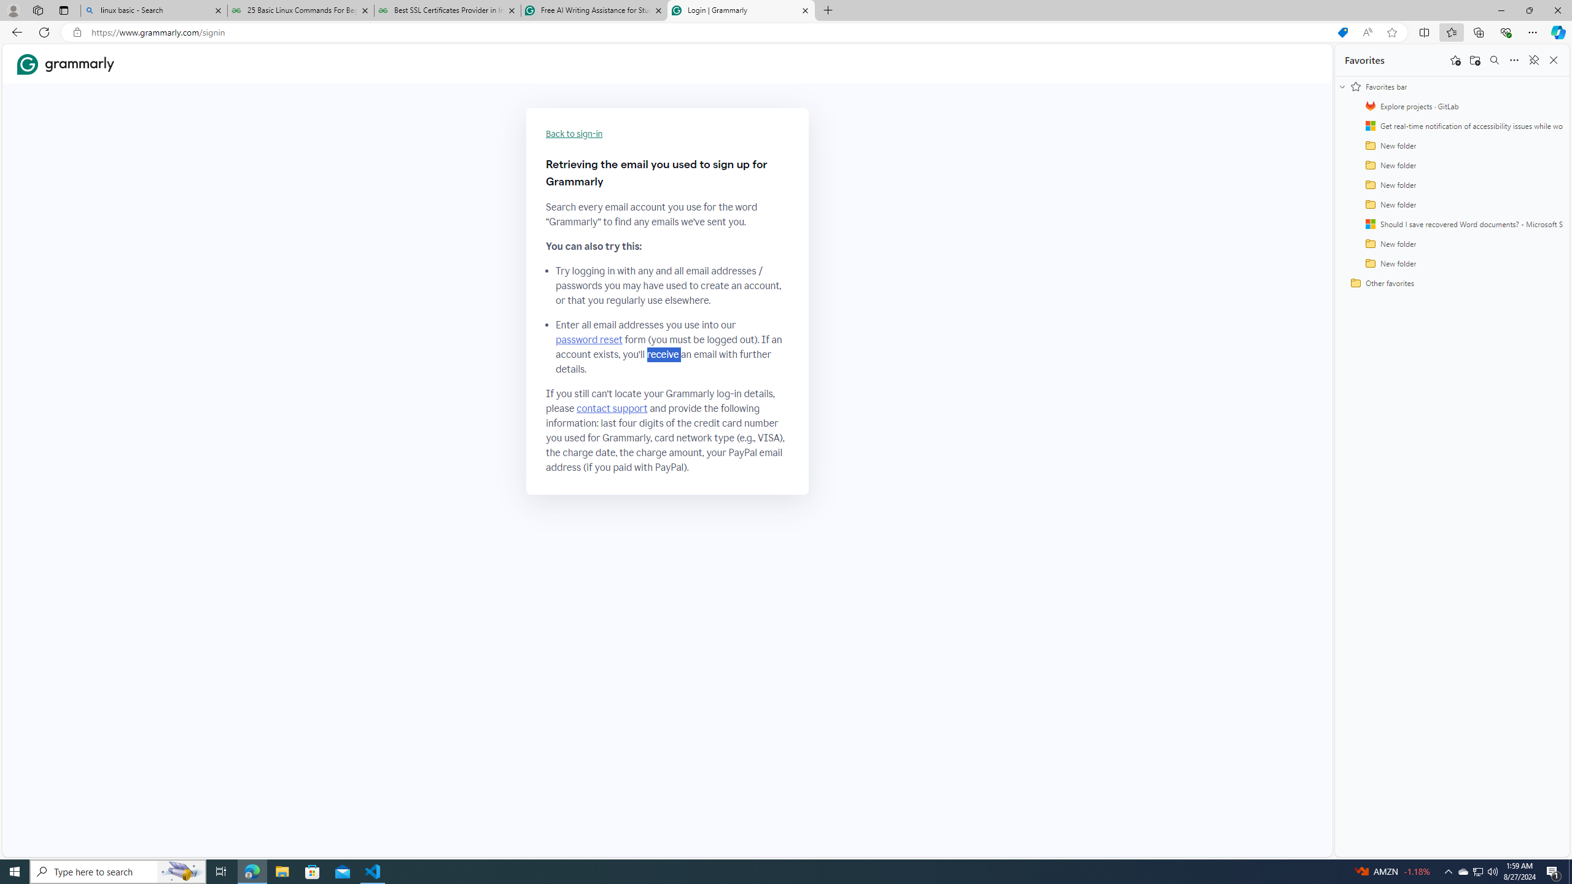  I want to click on Grammarly Home, so click(66, 63).